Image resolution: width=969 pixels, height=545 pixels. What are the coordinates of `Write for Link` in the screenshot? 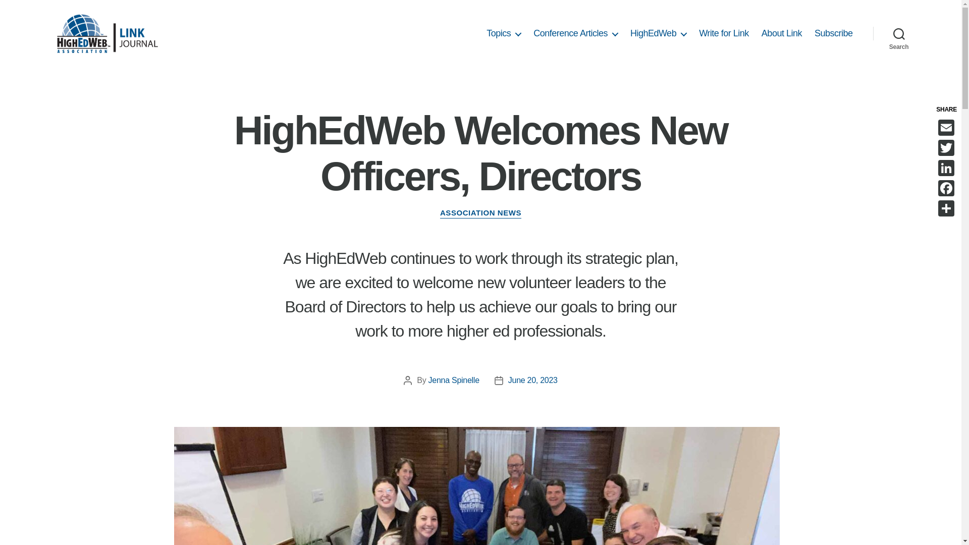 It's located at (724, 33).